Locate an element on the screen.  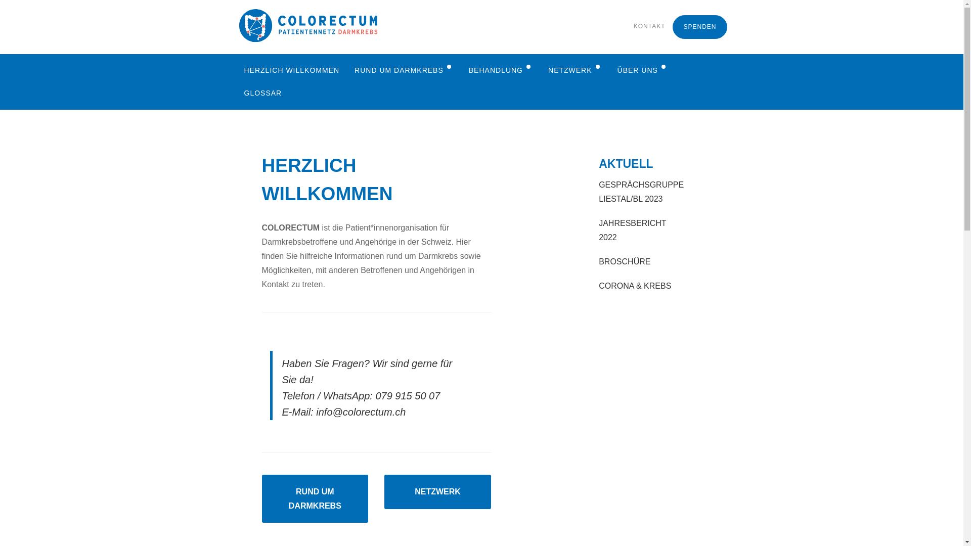
VEREIN COLORECTUM is located at coordinates (640, 139).